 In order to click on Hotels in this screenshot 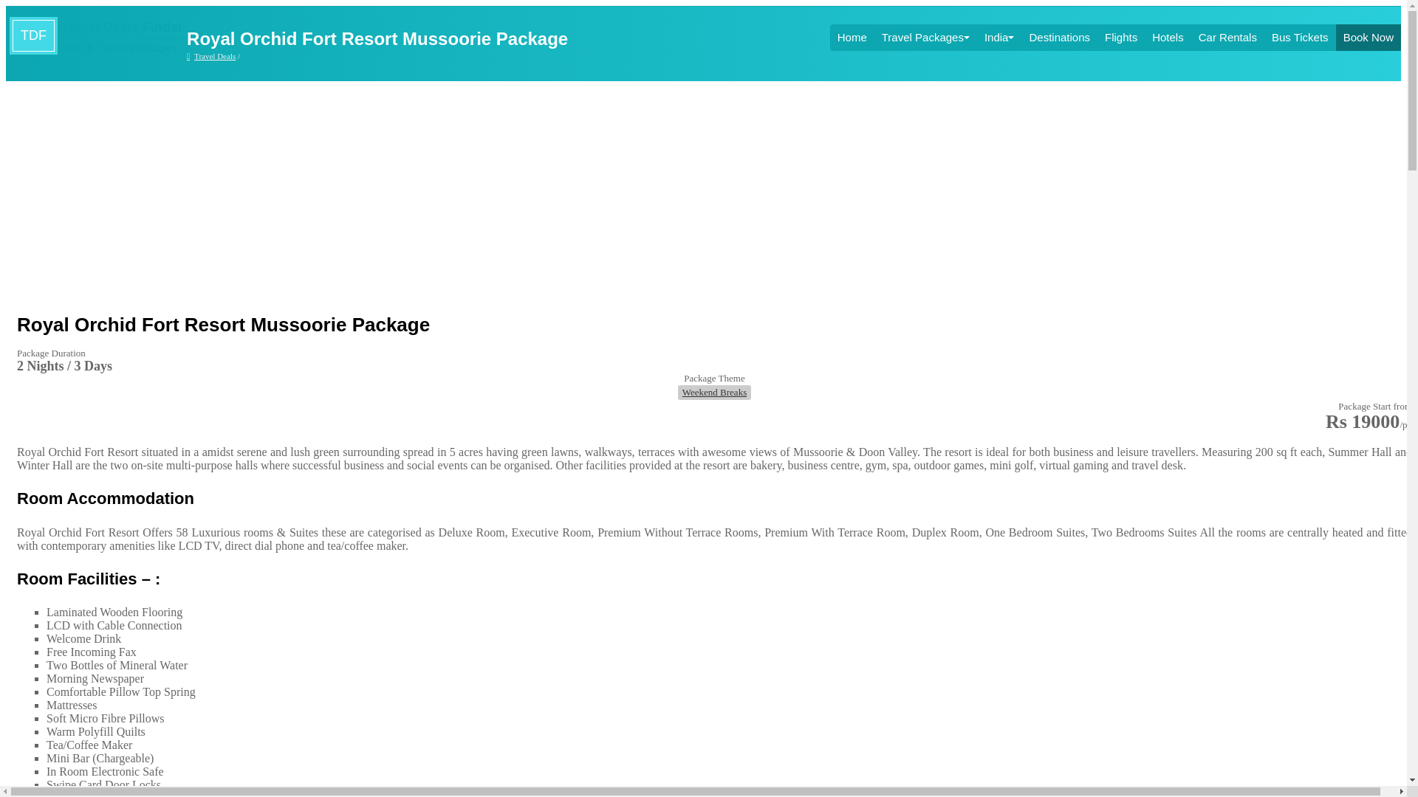, I will do `click(1168, 38)`.